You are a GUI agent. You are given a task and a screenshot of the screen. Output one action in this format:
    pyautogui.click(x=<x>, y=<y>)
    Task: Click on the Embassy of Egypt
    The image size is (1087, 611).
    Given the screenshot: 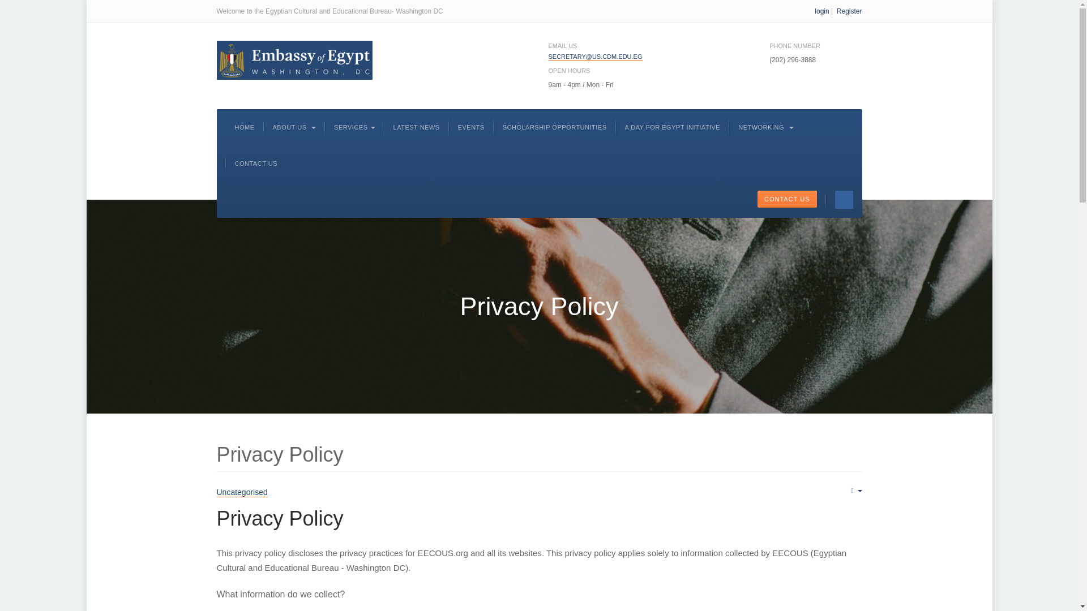 What is the action you would take?
    pyautogui.click(x=294, y=60)
    